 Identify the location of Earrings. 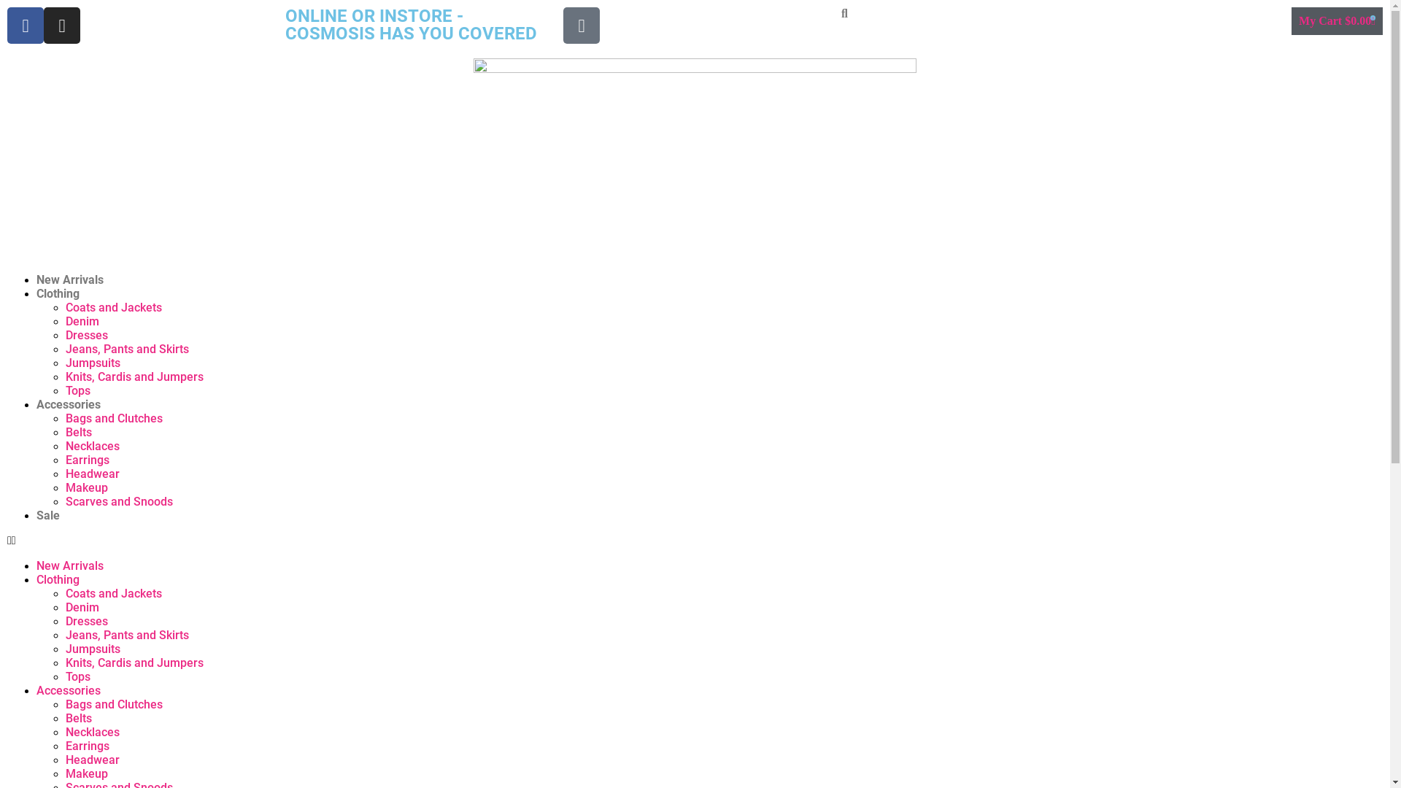
(88, 460).